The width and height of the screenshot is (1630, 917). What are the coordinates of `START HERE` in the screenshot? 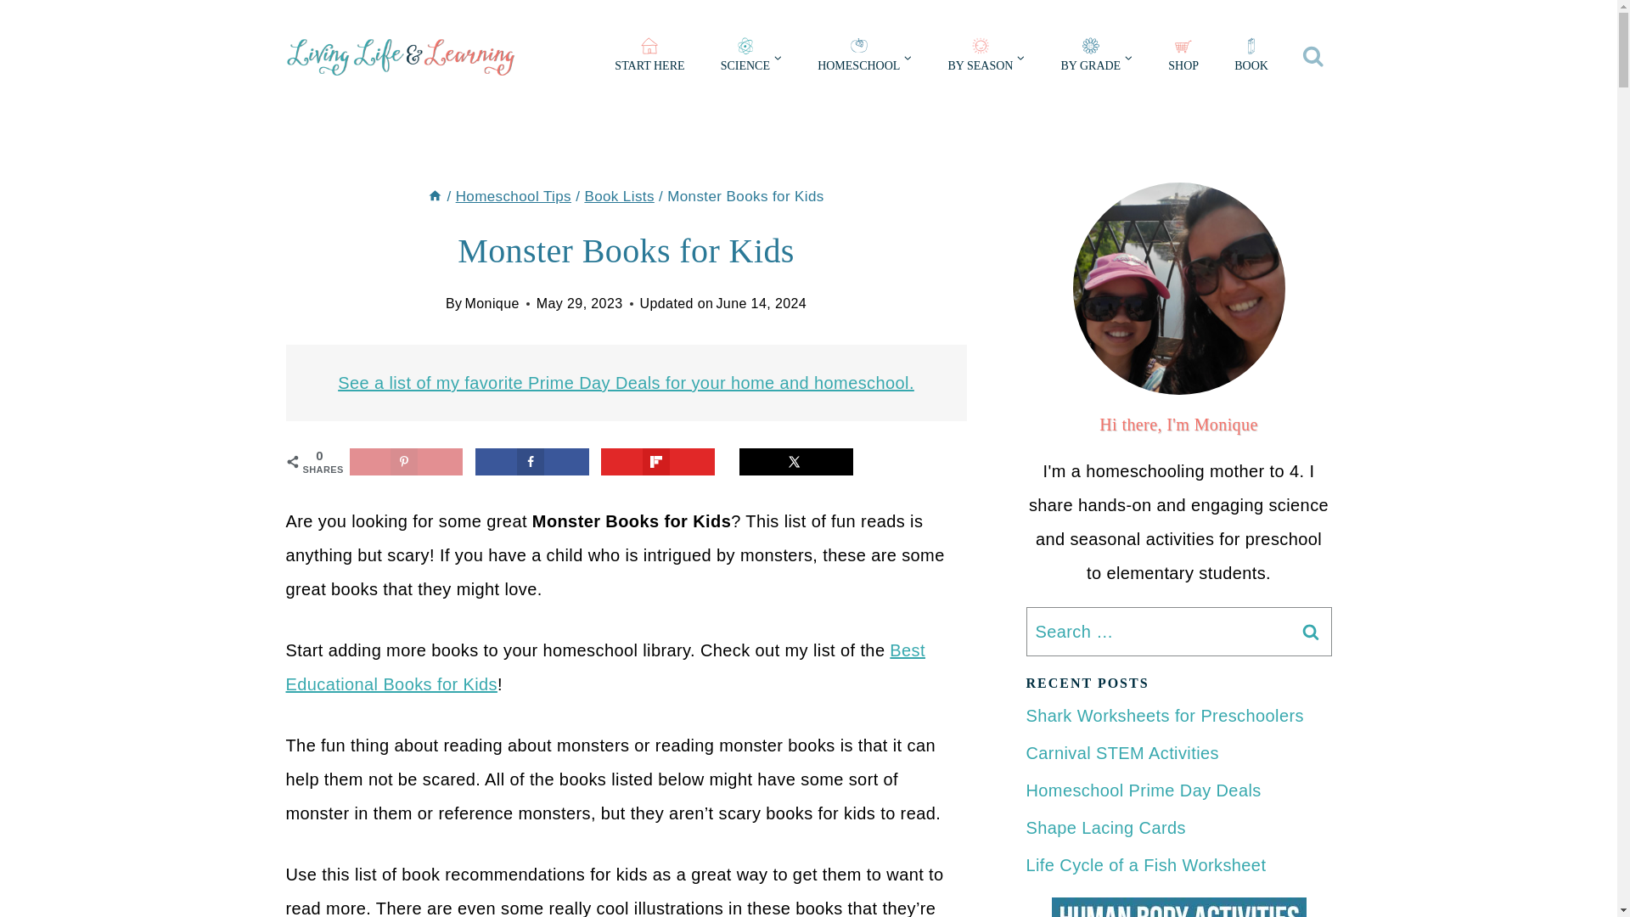 It's located at (649, 58).